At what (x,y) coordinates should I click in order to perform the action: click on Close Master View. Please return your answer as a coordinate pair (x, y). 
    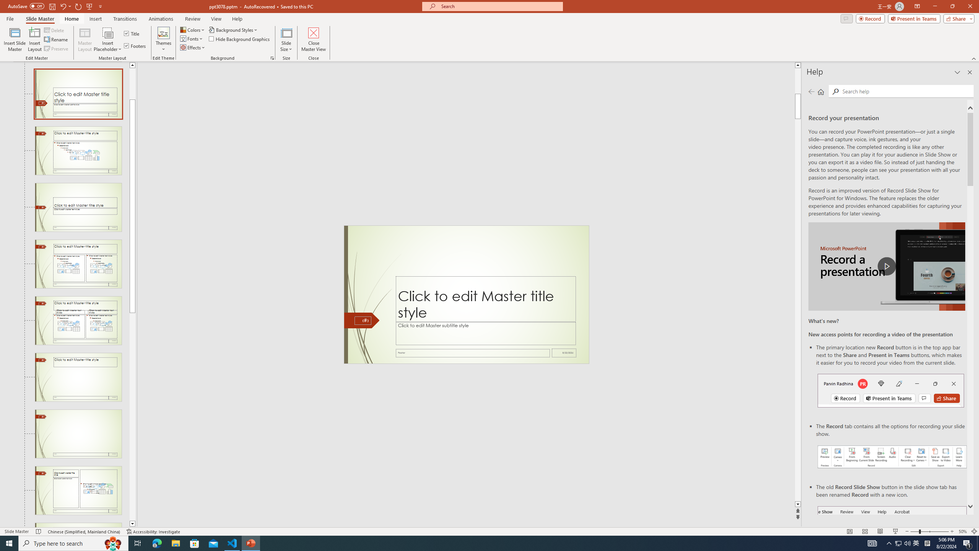
    Looking at the image, I should click on (314, 39).